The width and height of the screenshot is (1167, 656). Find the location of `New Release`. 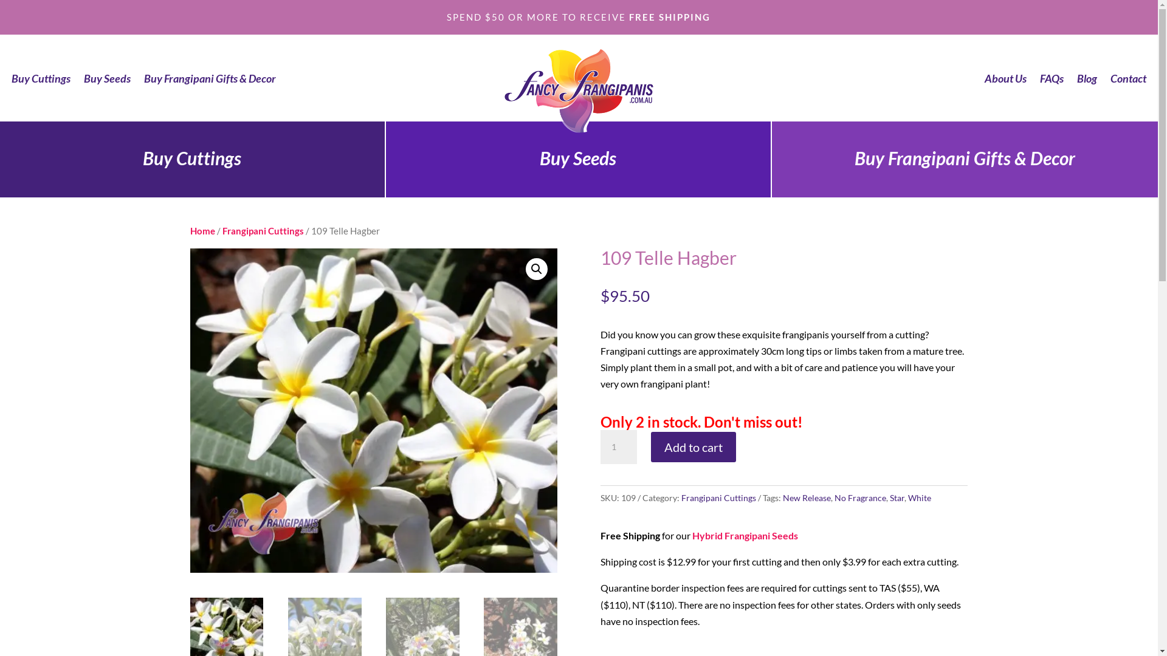

New Release is located at coordinates (807, 498).